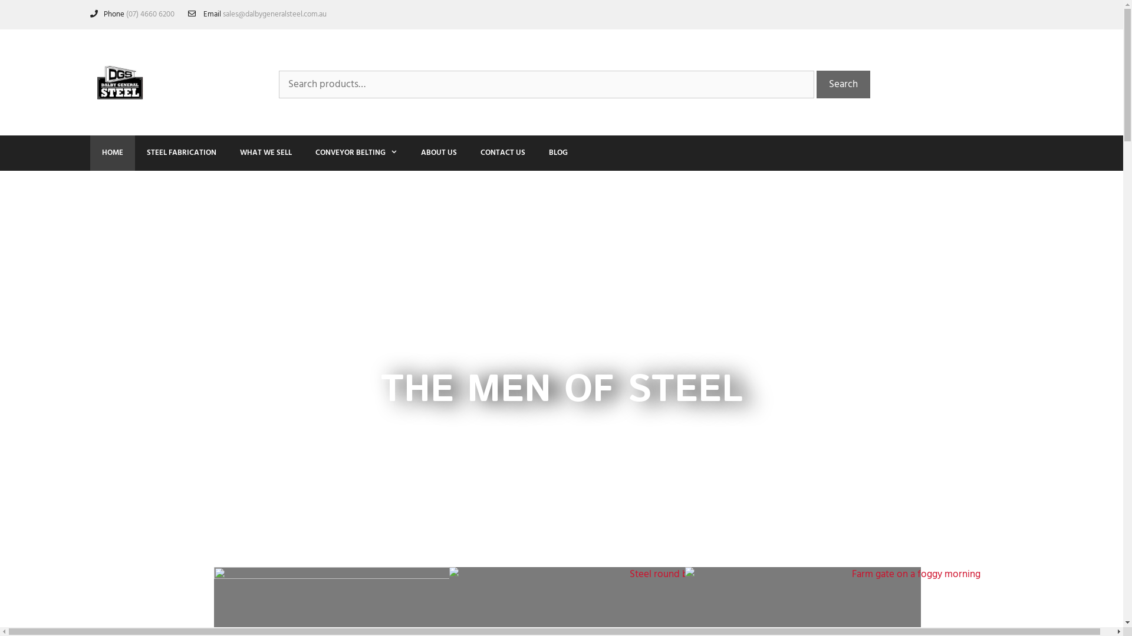  I want to click on Search, so click(843, 85).